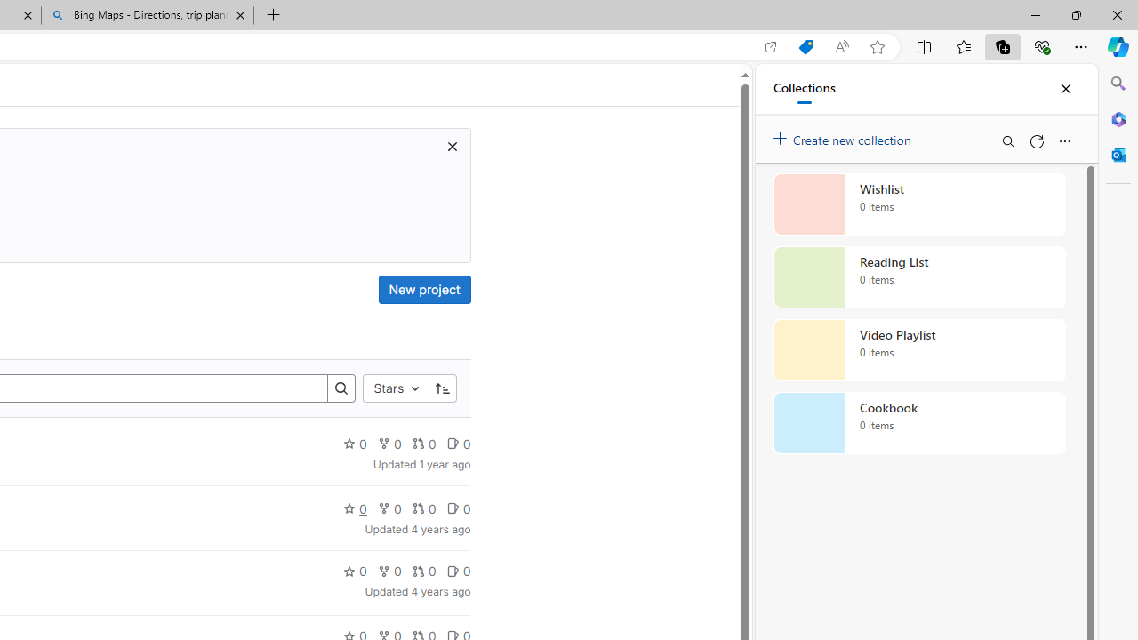  I want to click on Customize, so click(1118, 212).